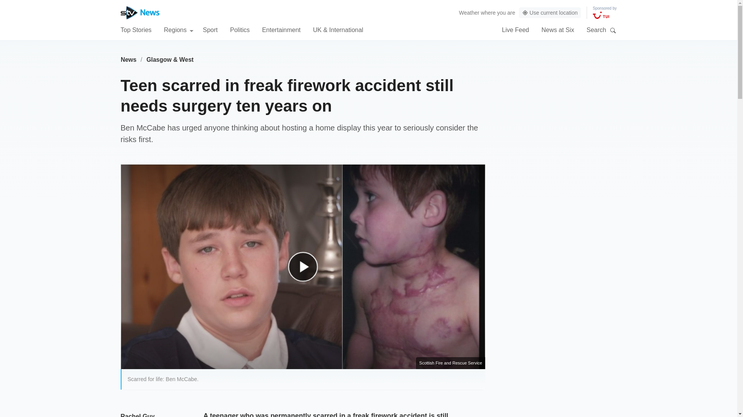 Image resolution: width=743 pixels, height=417 pixels. What do you see at coordinates (281, 29) in the screenshot?
I see `Entertainment` at bounding box center [281, 29].